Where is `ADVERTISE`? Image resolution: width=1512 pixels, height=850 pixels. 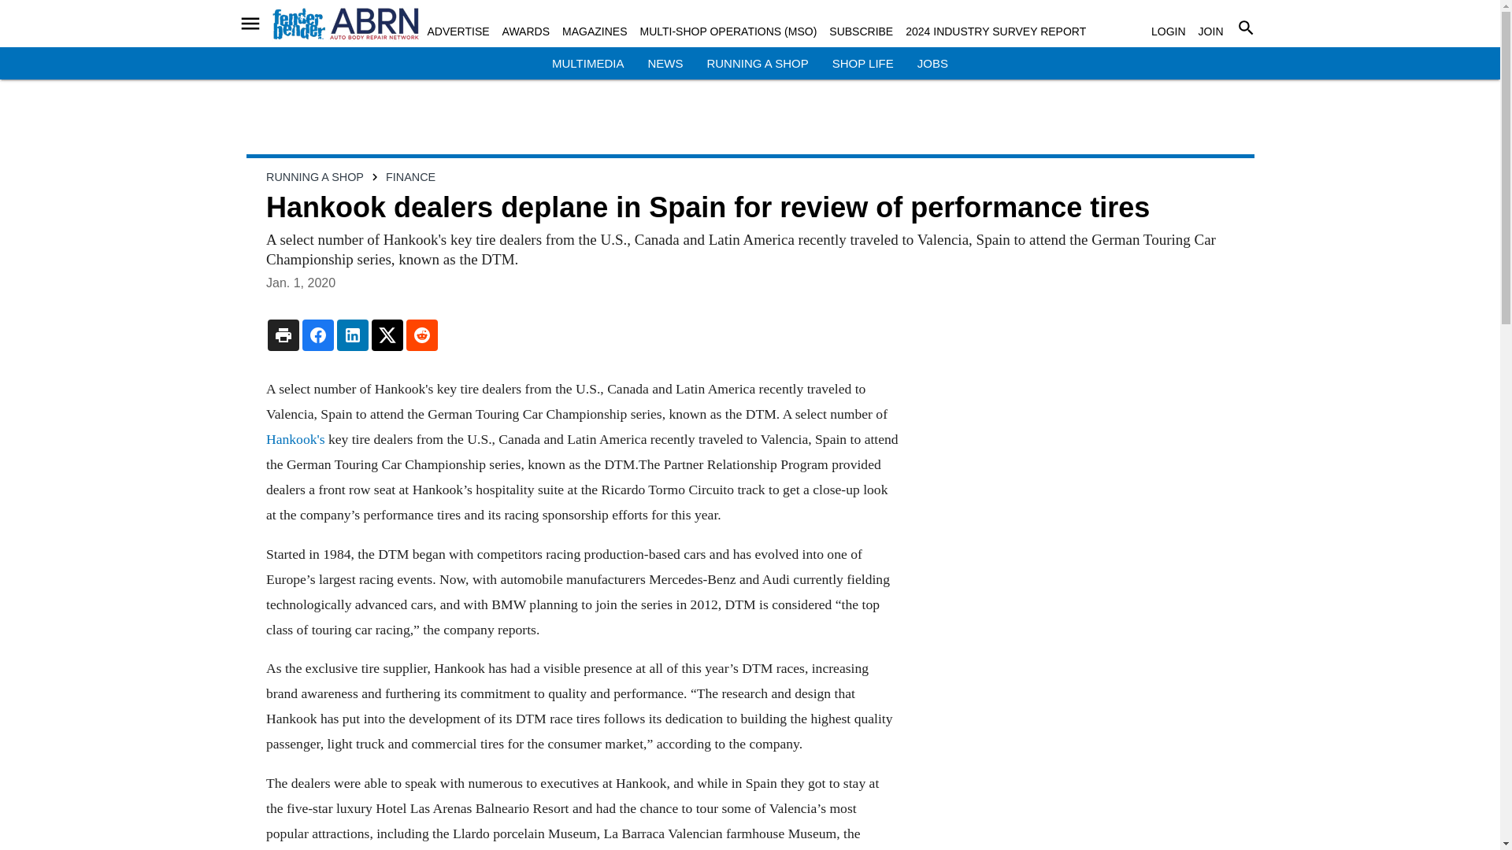
ADVERTISE is located at coordinates (457, 31).